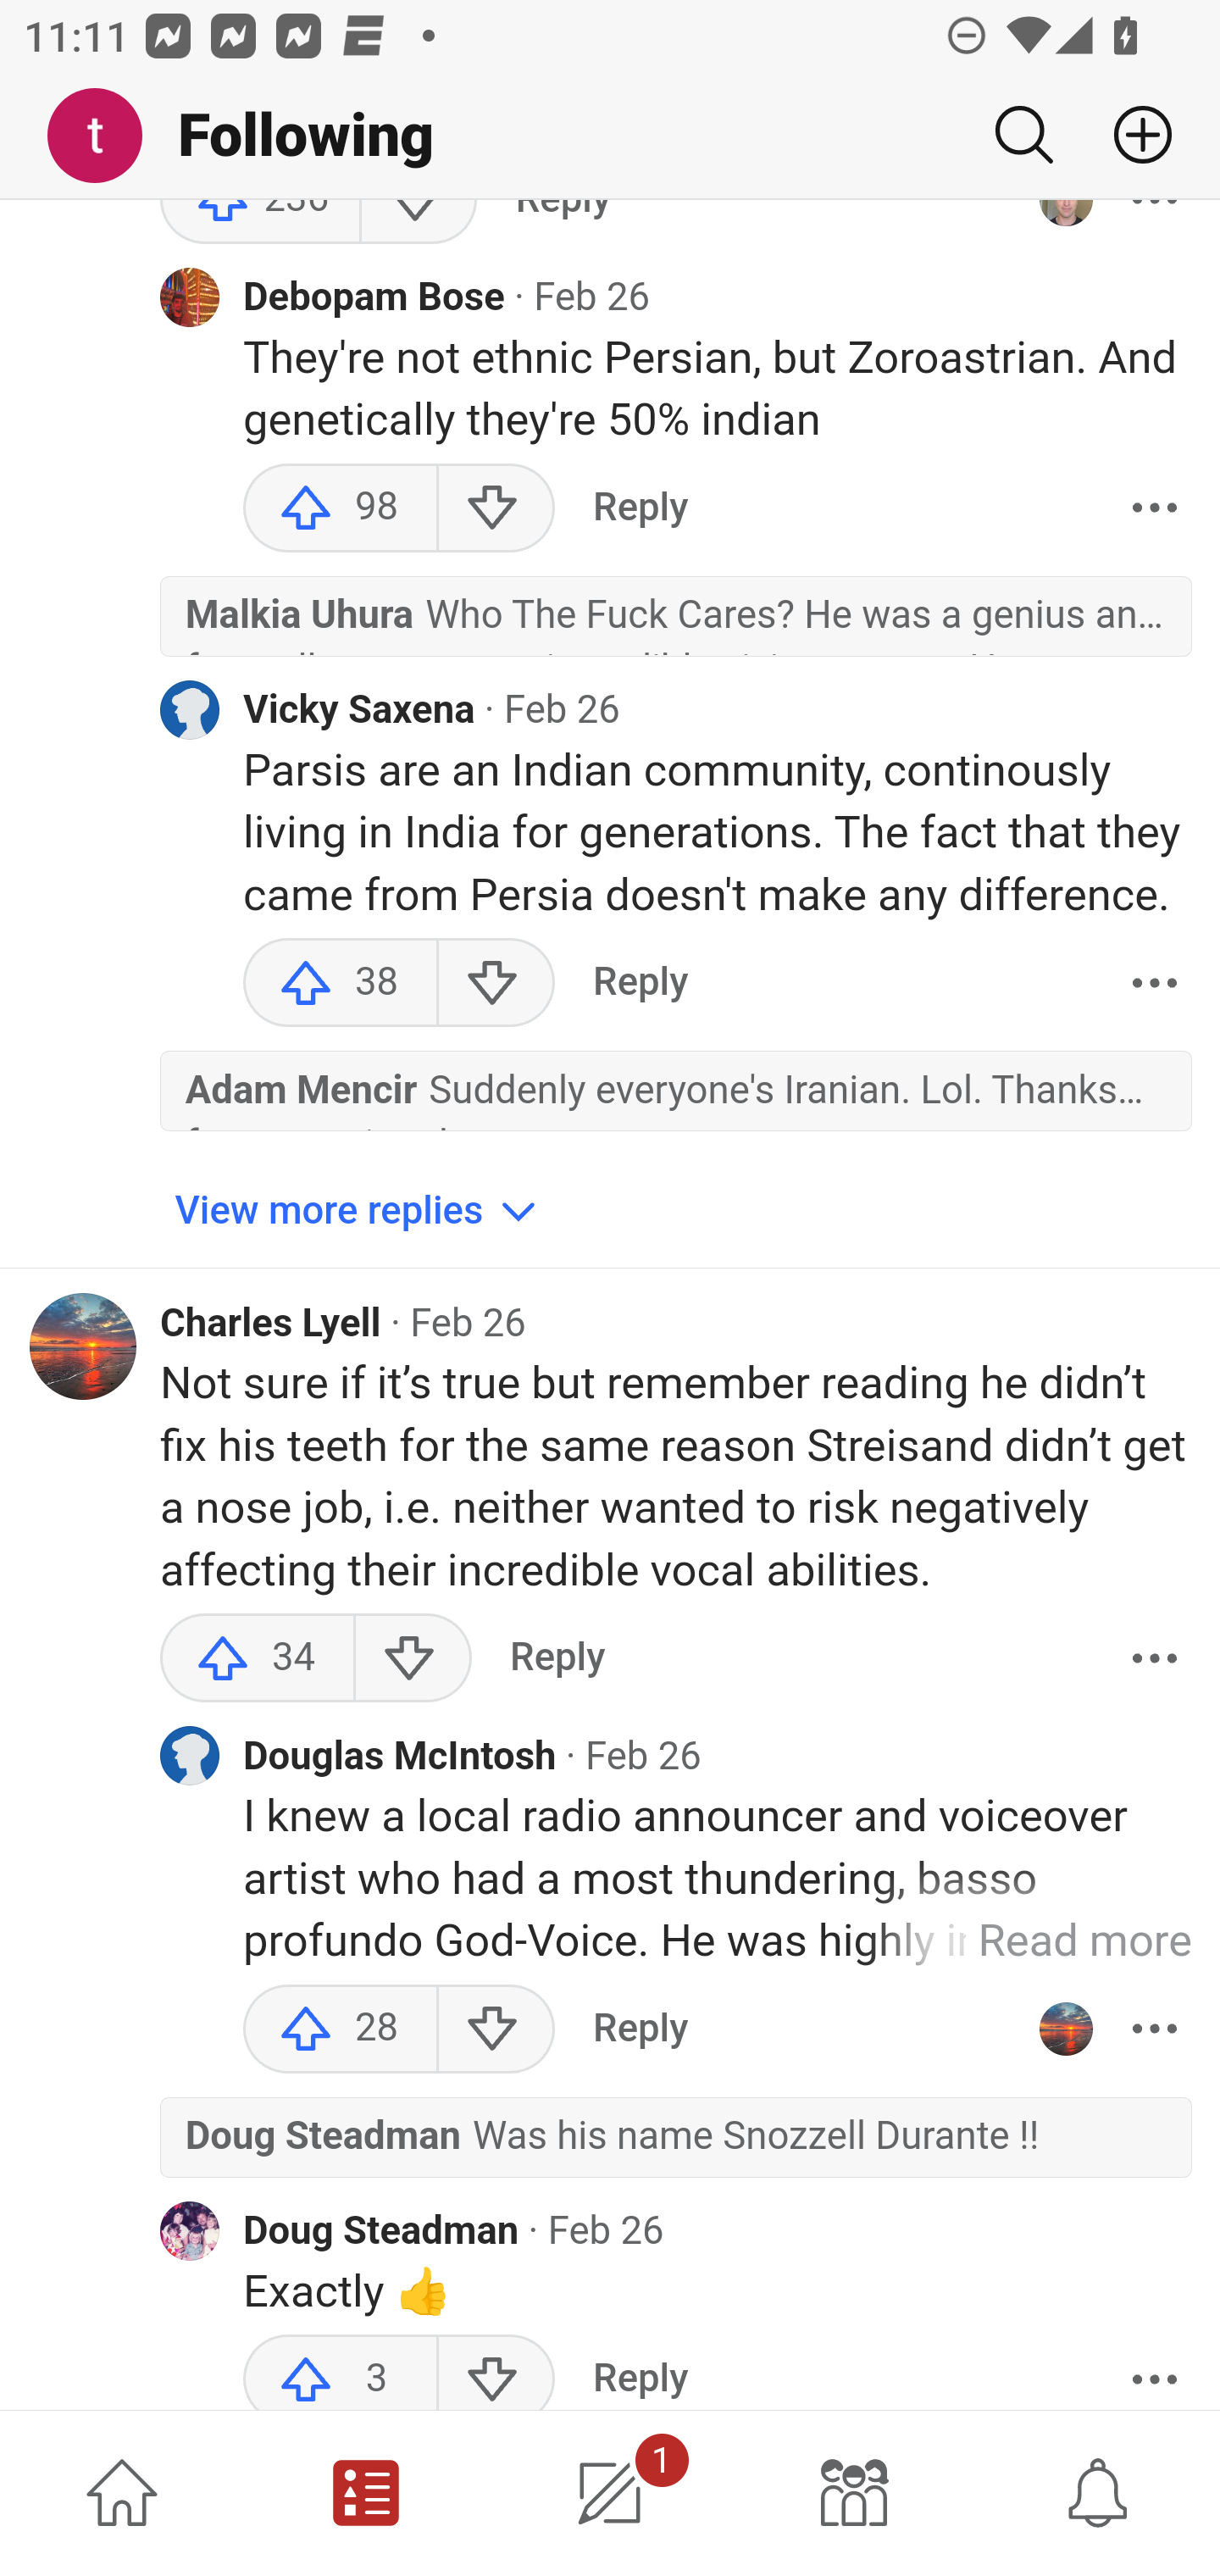 The image size is (1220, 2576). Describe the element at coordinates (1154, 1660) in the screenshot. I see `More` at that location.